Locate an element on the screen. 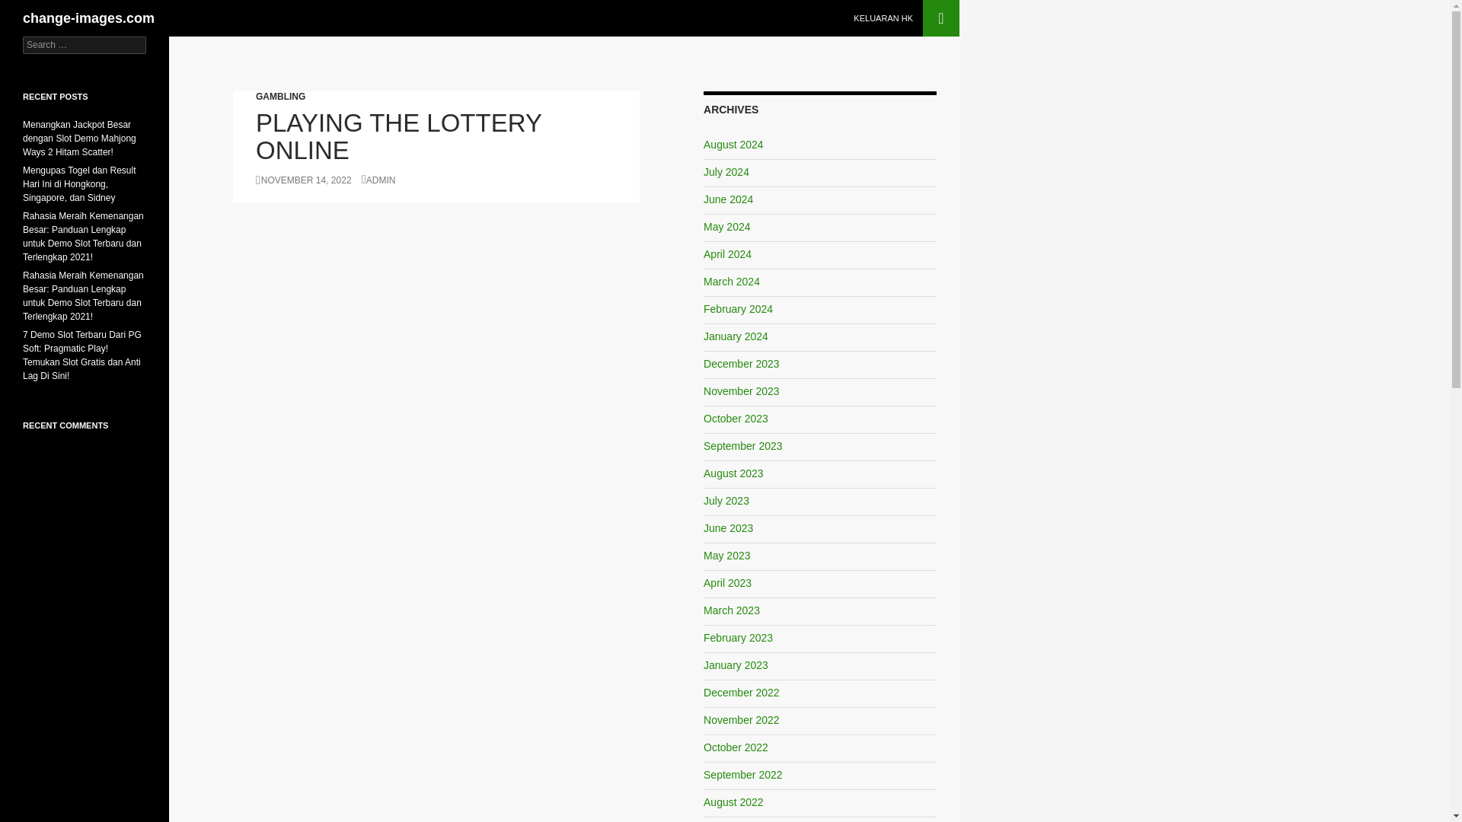  June 2023 is located at coordinates (728, 528).